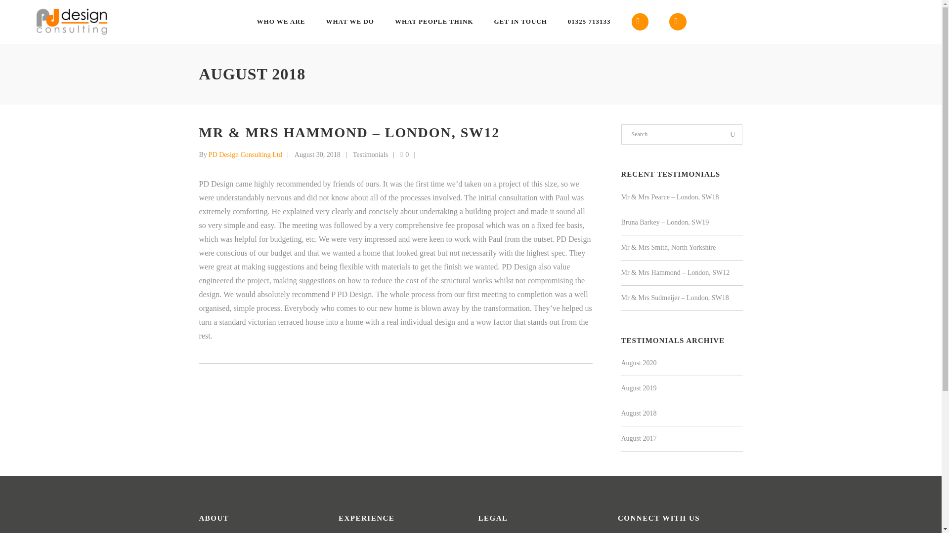  What do you see at coordinates (589, 22) in the screenshot?
I see `Click to call` at bounding box center [589, 22].